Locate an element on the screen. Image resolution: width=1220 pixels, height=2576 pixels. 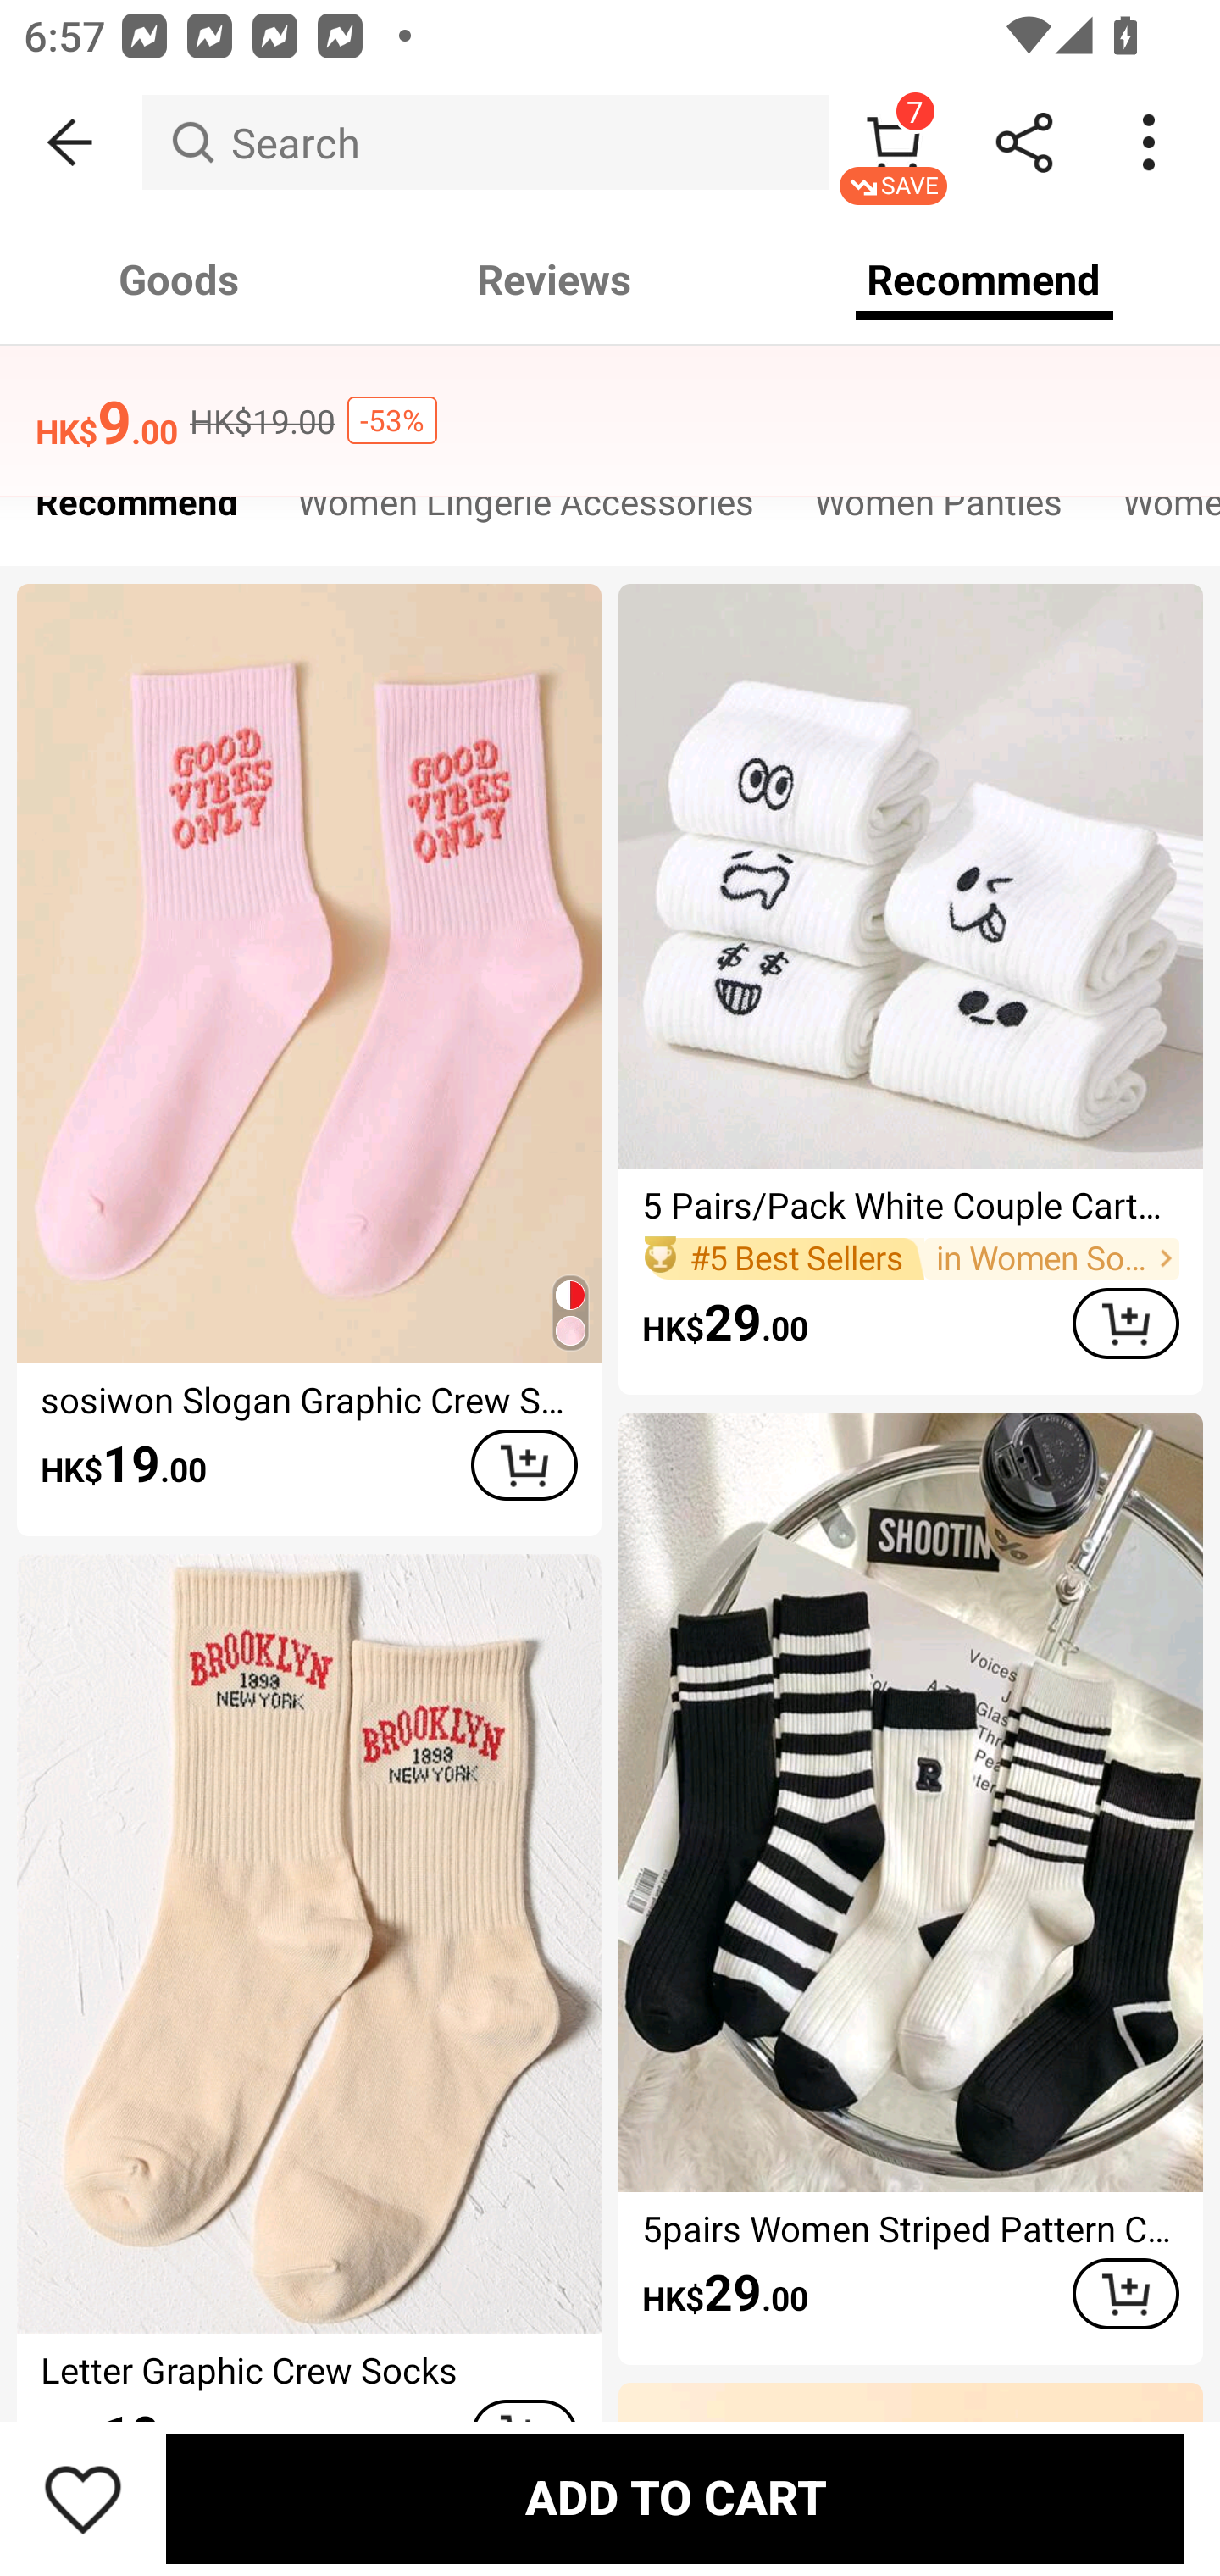
BACK is located at coordinates (71, 142).